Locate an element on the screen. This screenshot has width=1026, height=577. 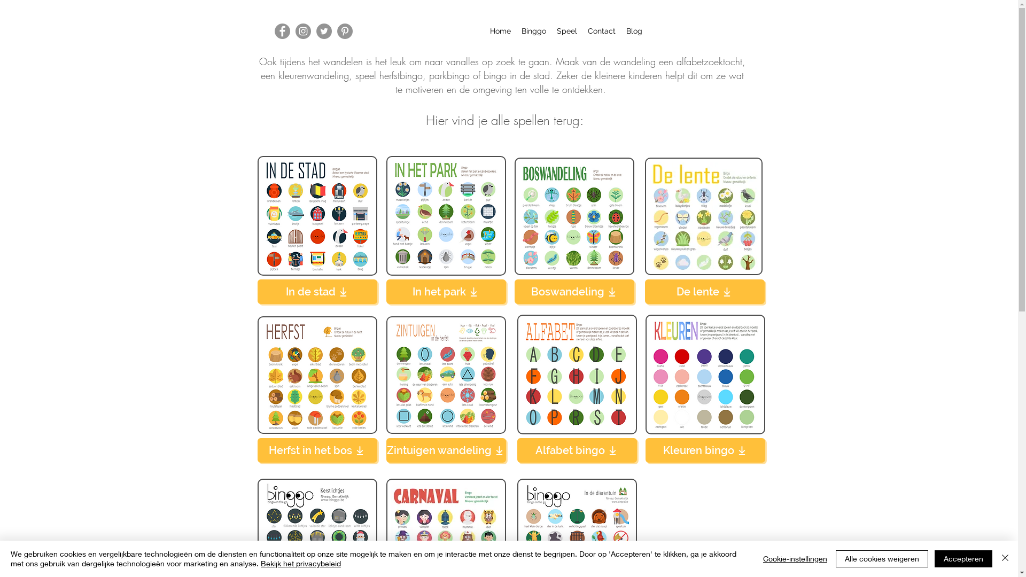
Speel is located at coordinates (567, 31).